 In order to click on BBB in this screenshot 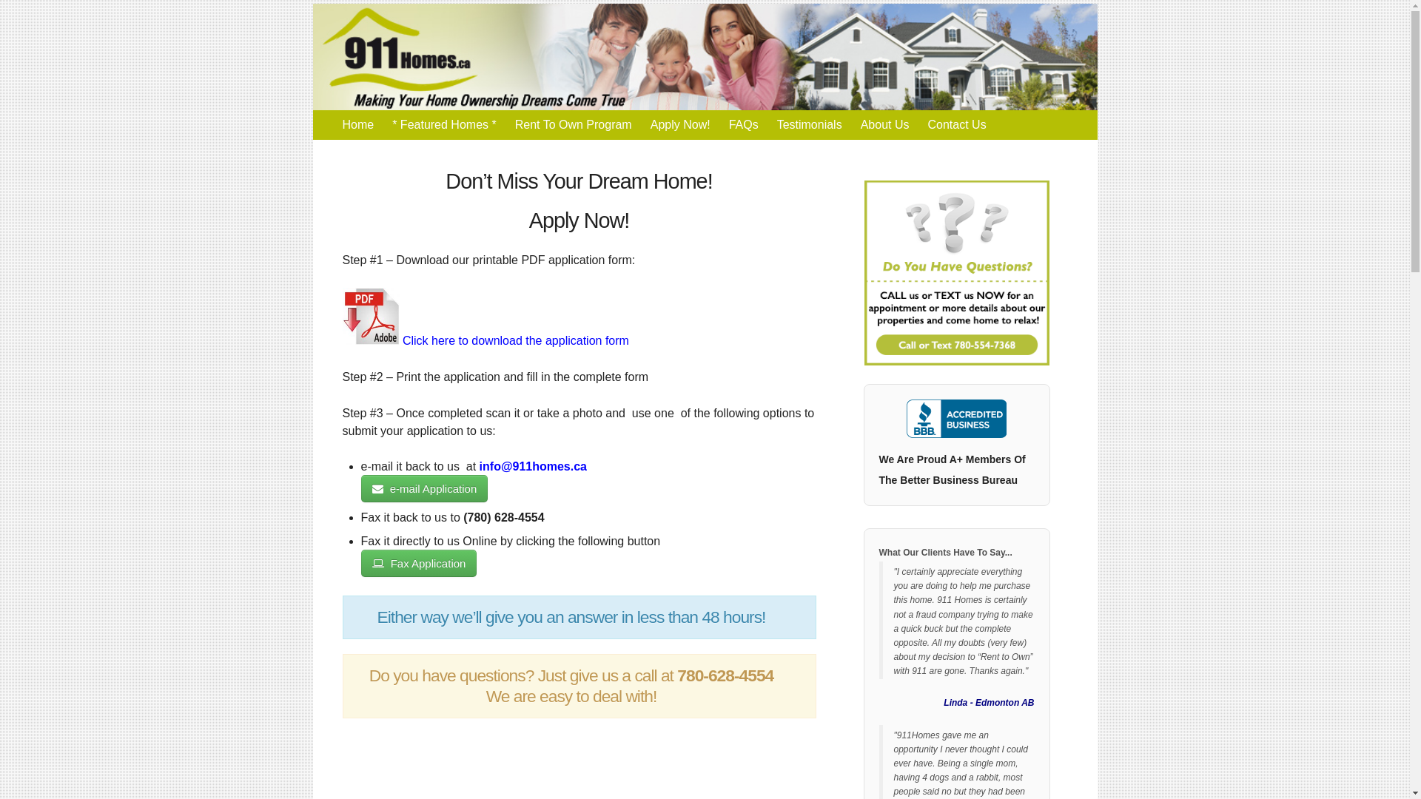, I will do `click(957, 432)`.